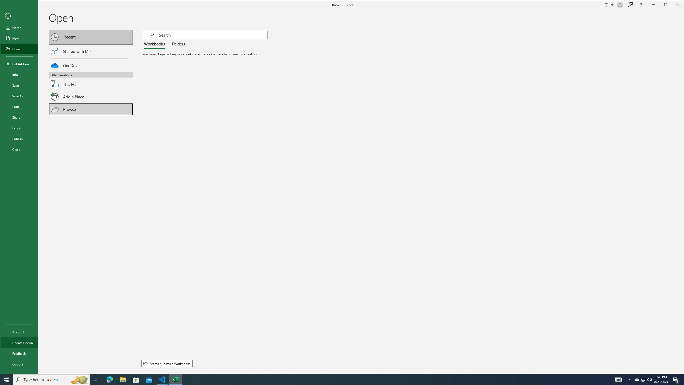 Image resolution: width=684 pixels, height=385 pixels. I want to click on Microsoft Store, so click(136, 380).